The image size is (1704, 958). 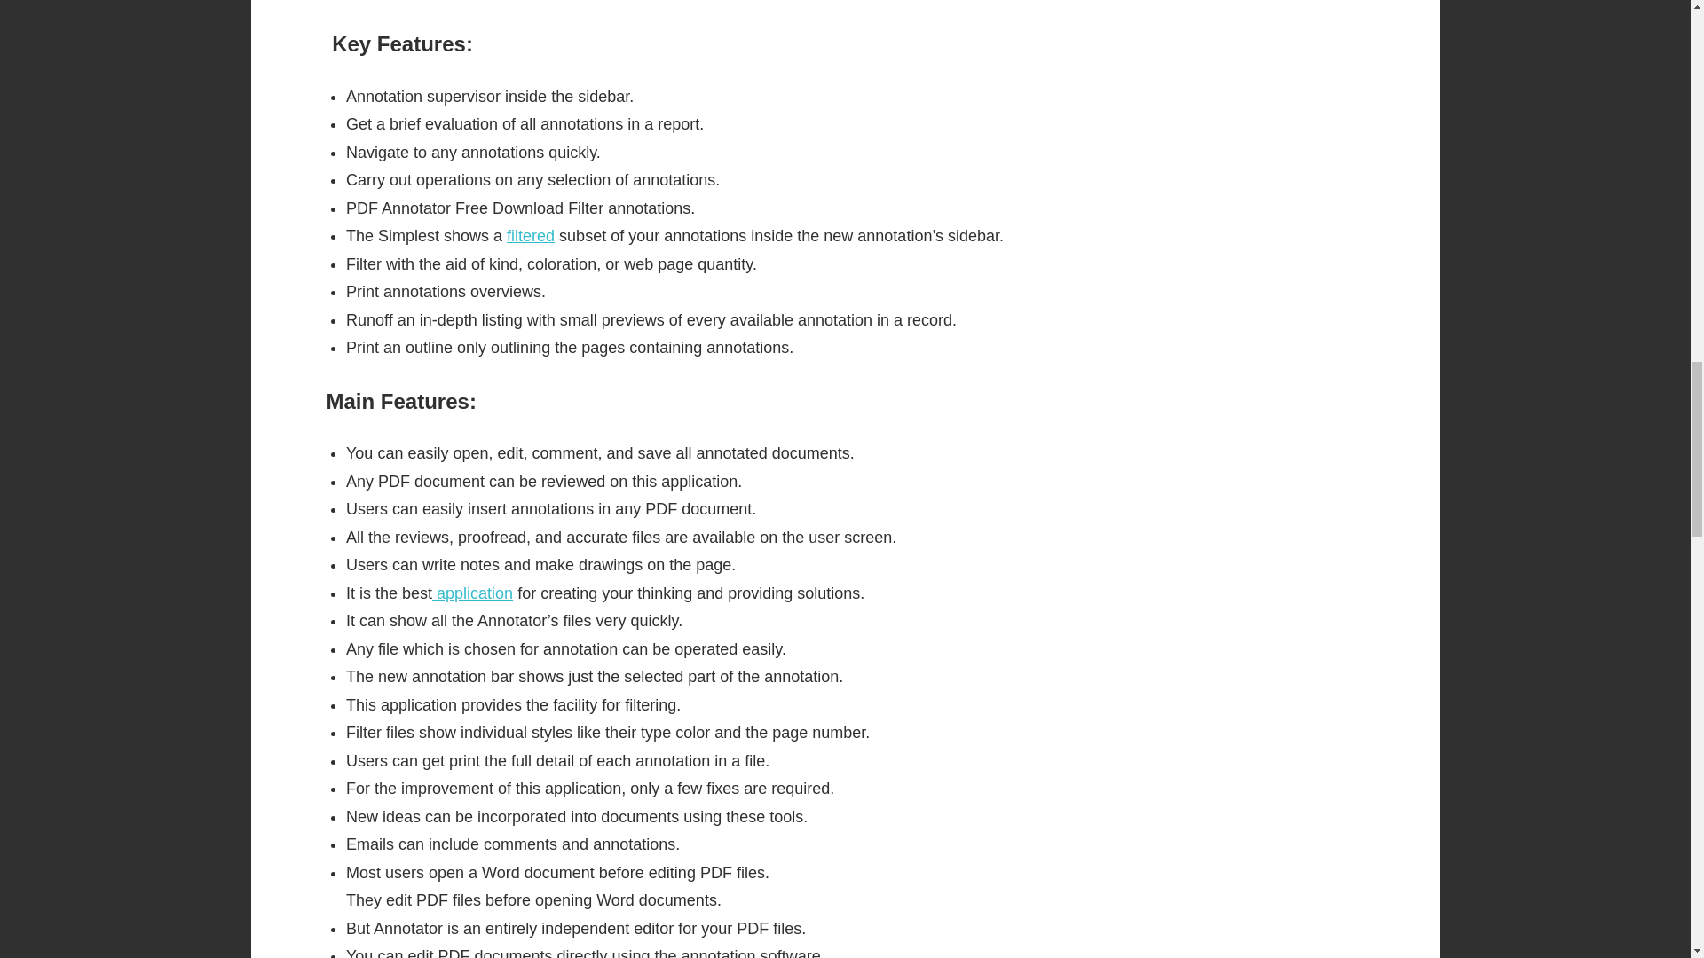 What do you see at coordinates (472, 593) in the screenshot?
I see `application` at bounding box center [472, 593].